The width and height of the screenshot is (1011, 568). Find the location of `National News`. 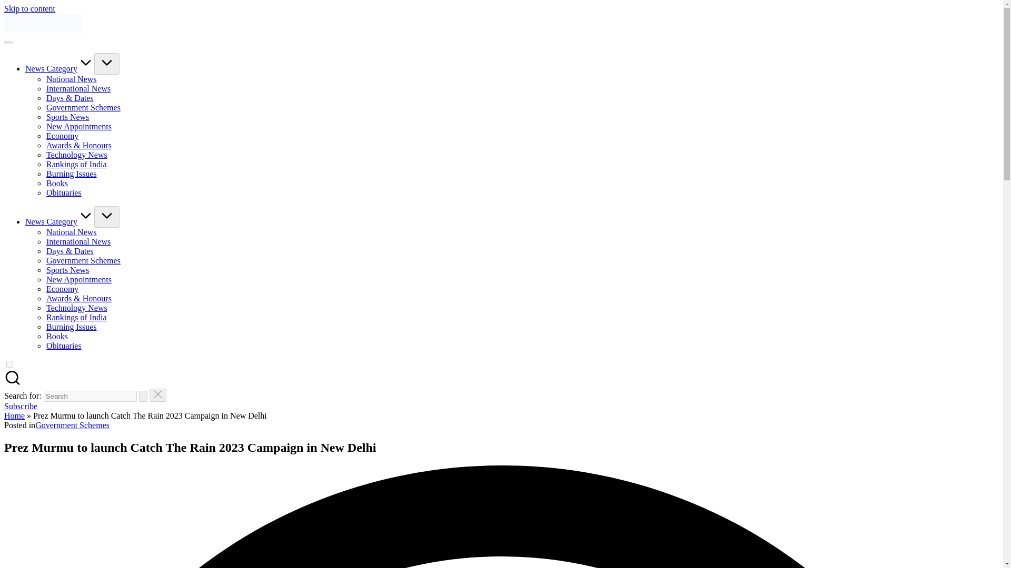

National News is located at coordinates (72, 79).